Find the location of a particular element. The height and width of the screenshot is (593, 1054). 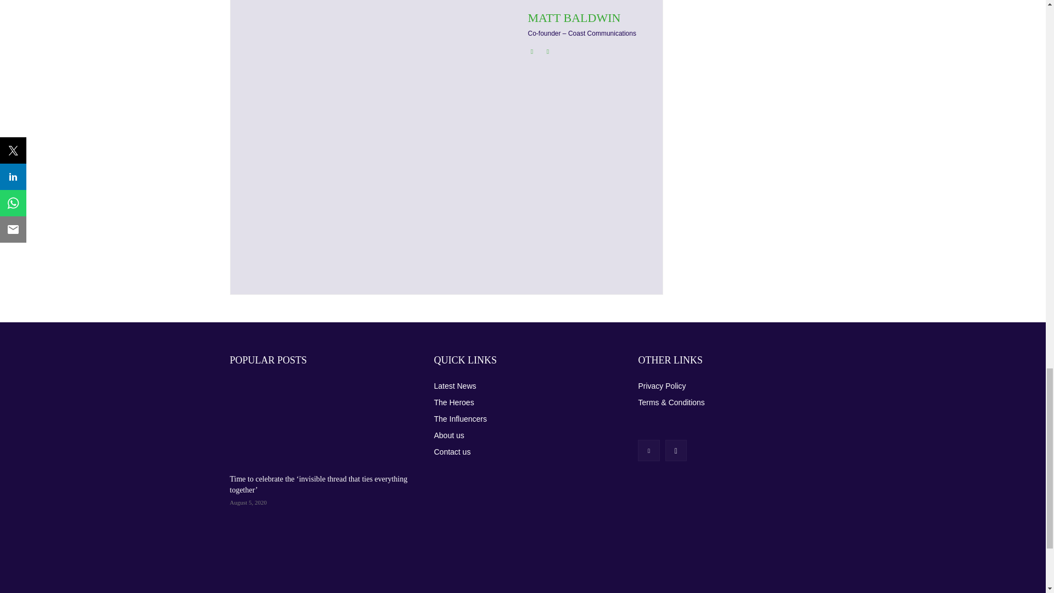

Linkedin is located at coordinates (532, 49).